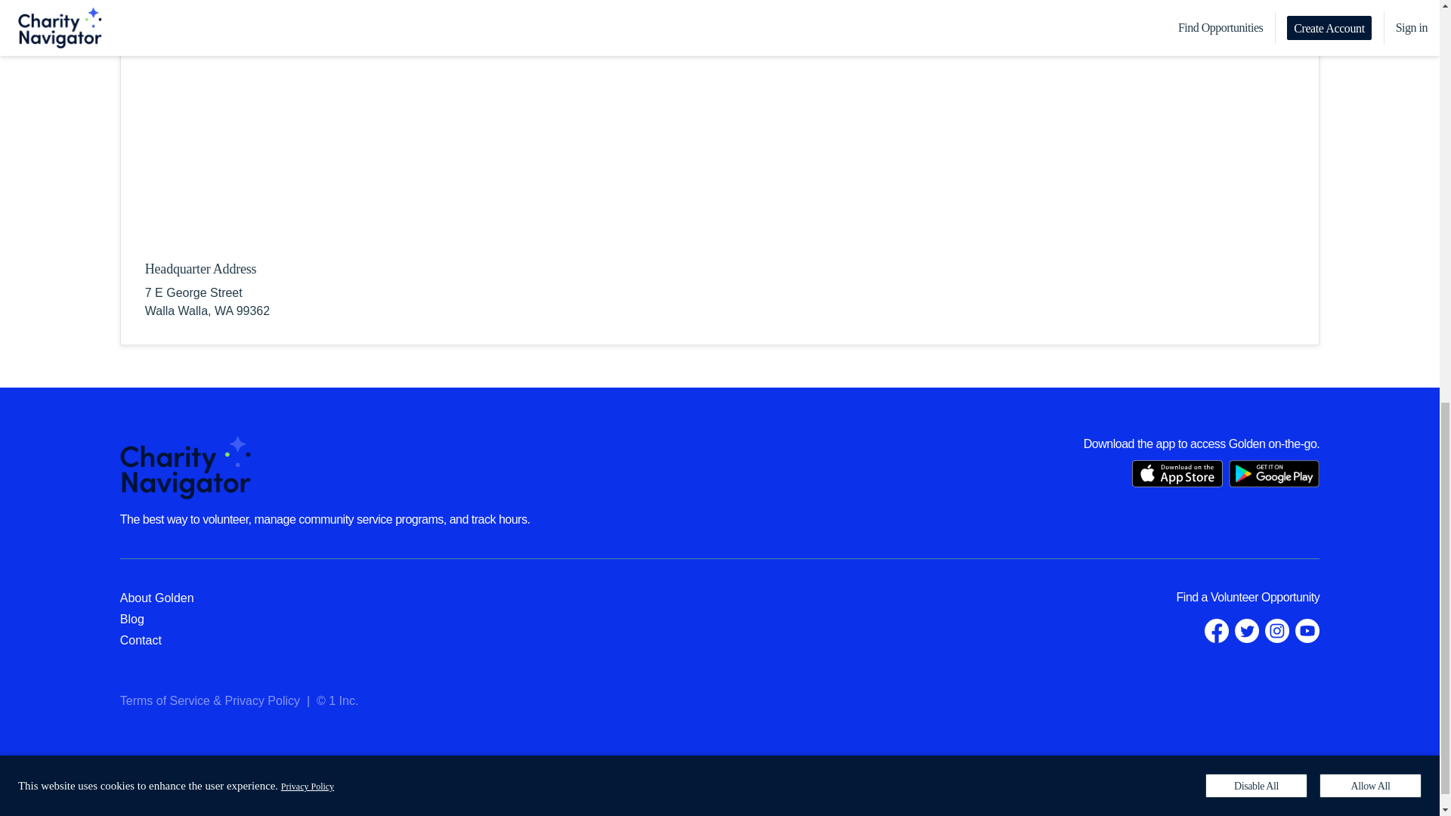  I want to click on Blog, so click(131, 620).